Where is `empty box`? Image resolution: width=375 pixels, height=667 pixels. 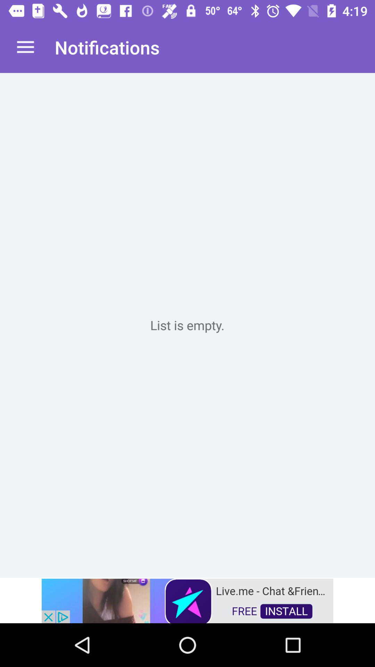
empty box is located at coordinates (187, 325).